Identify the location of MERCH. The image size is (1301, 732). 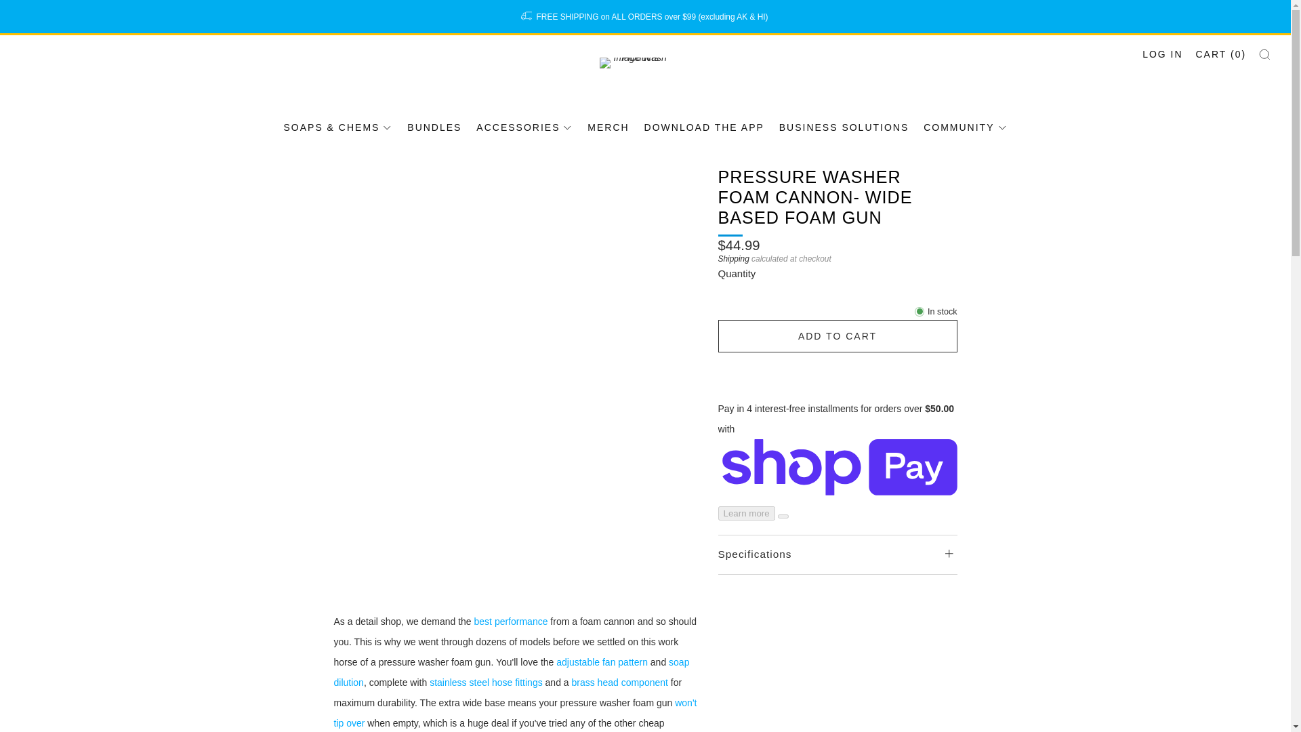
(608, 127).